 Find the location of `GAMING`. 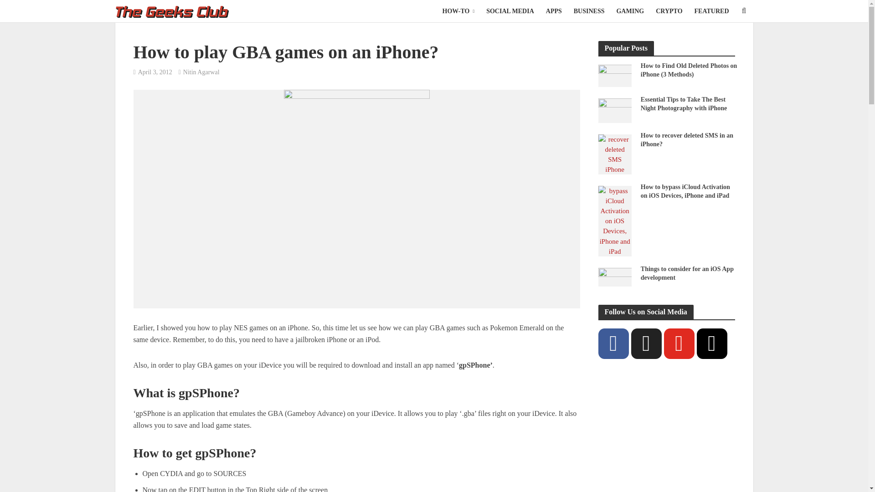

GAMING is located at coordinates (630, 11).